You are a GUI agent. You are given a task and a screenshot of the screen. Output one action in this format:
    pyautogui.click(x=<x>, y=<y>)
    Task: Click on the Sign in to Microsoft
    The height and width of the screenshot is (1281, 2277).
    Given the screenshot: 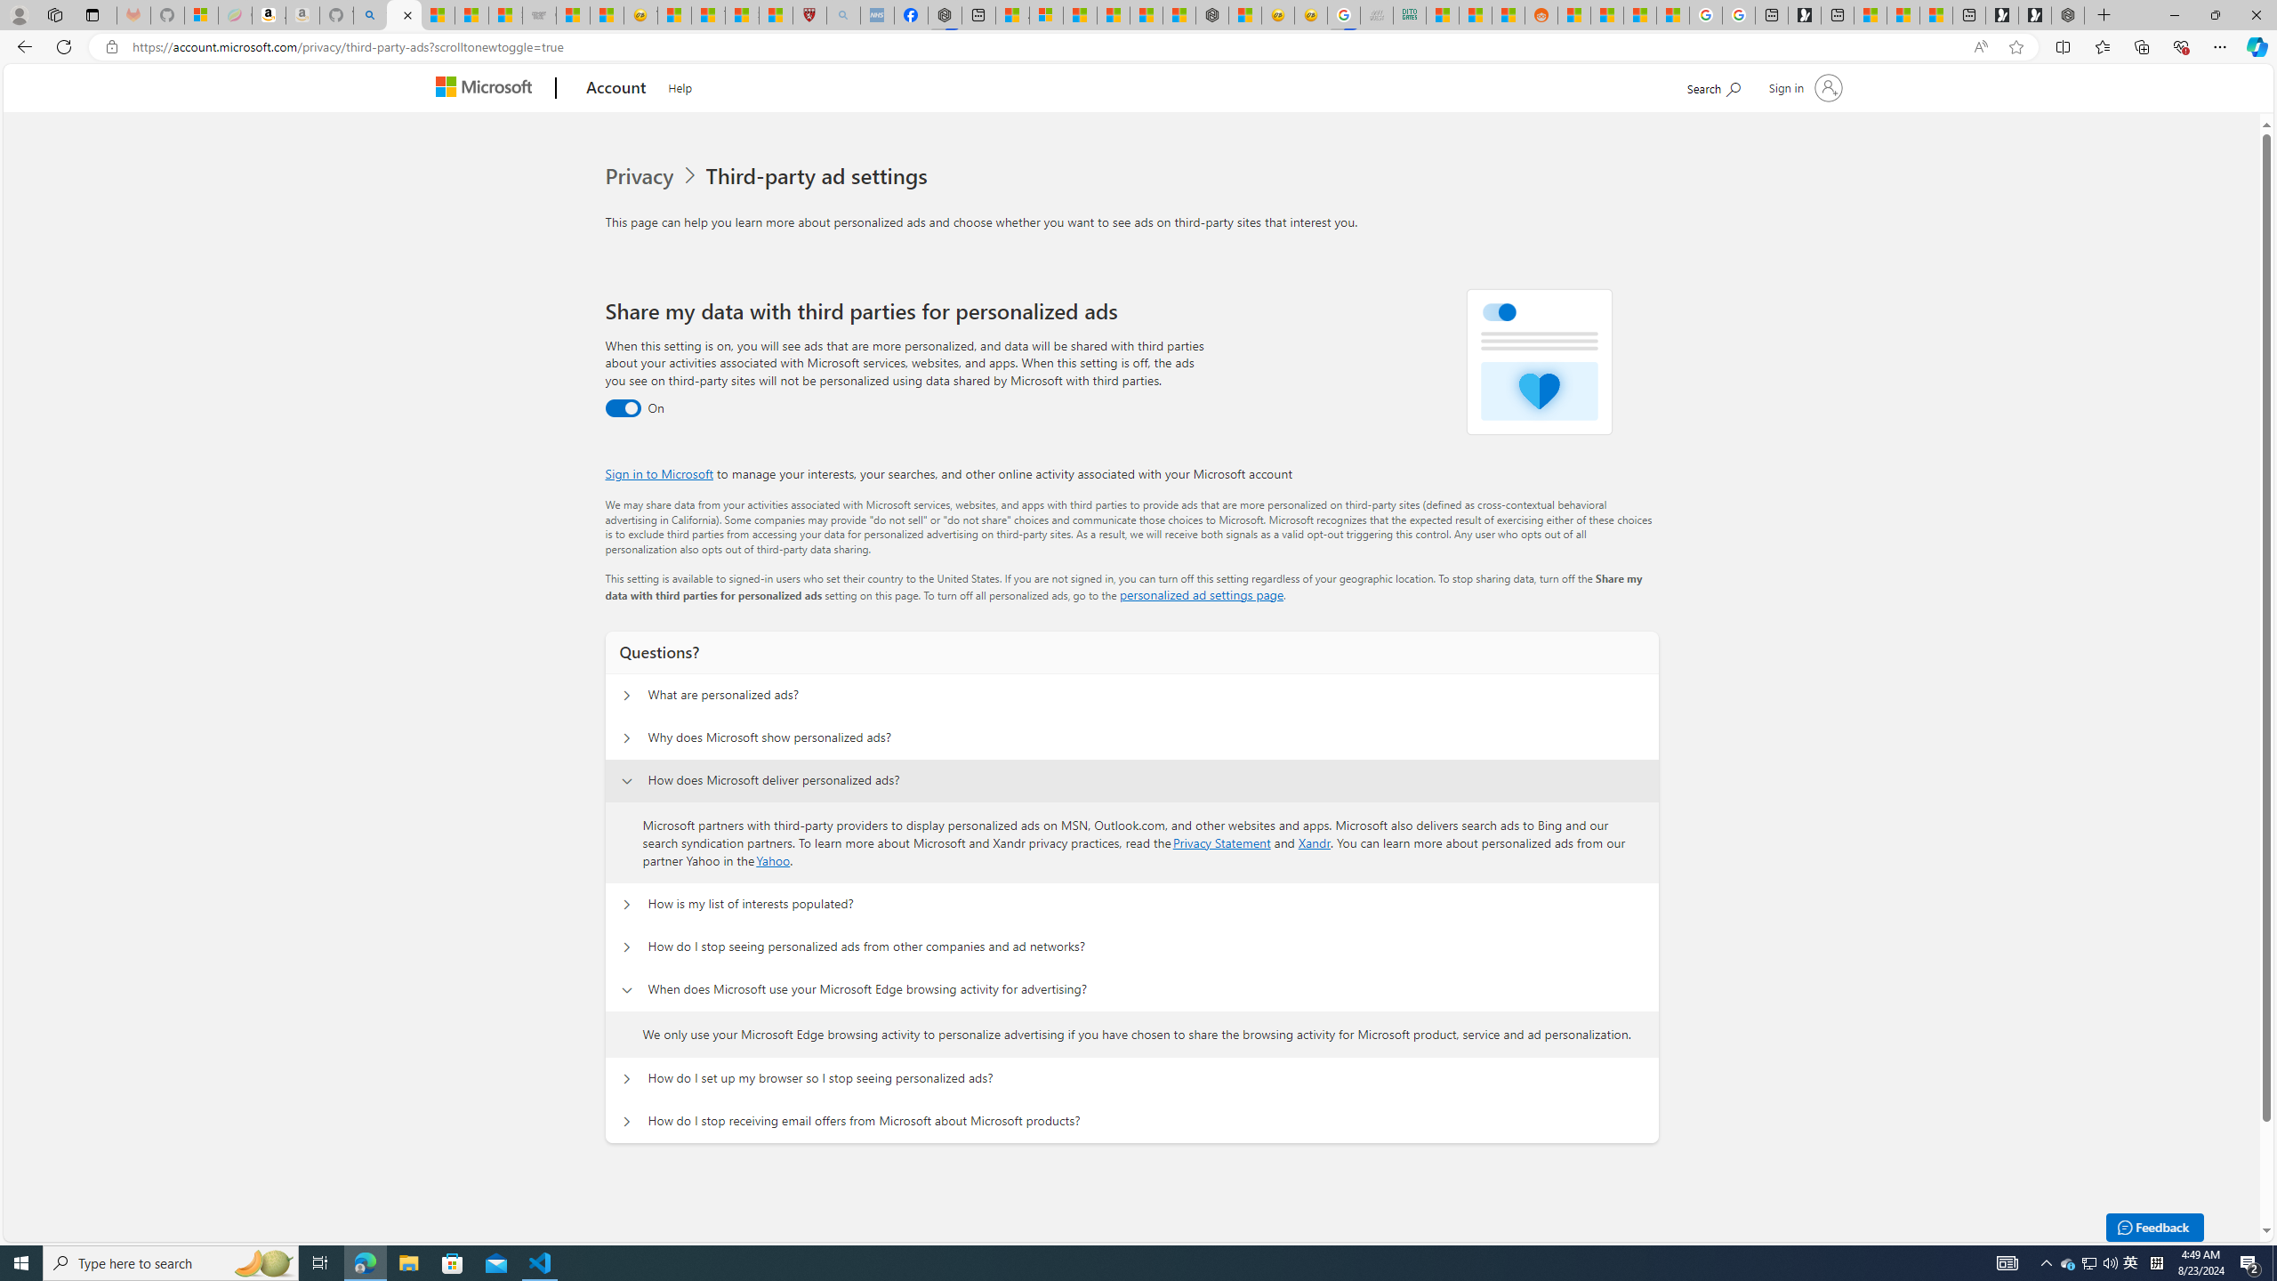 What is the action you would take?
    pyautogui.click(x=660, y=473)
    